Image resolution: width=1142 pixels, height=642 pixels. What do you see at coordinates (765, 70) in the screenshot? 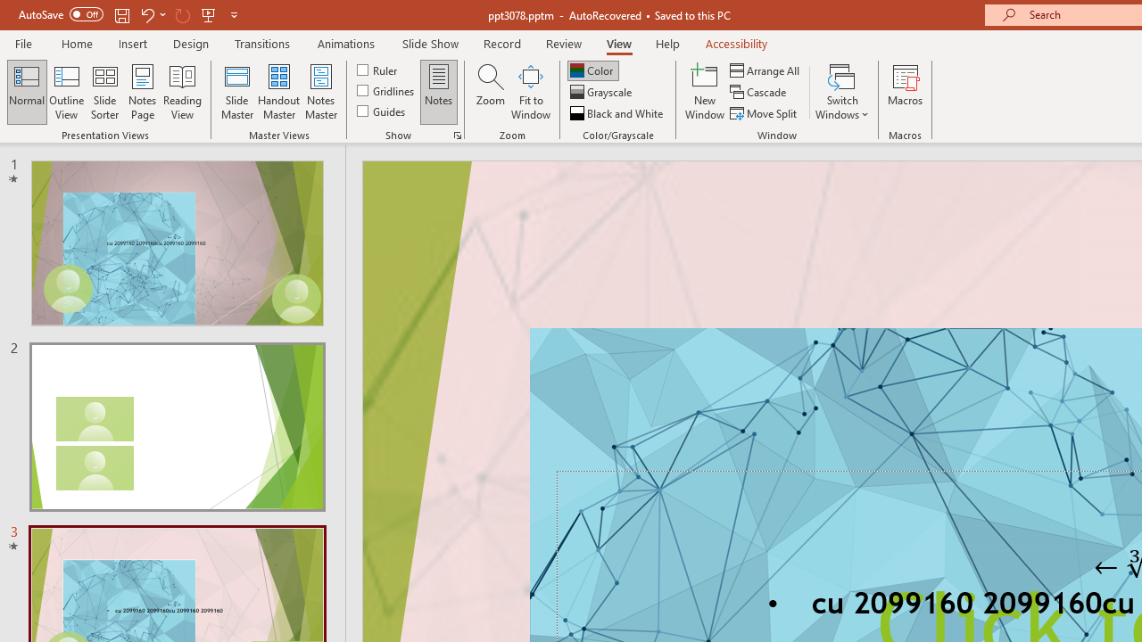
I see `Arrange All` at bounding box center [765, 70].